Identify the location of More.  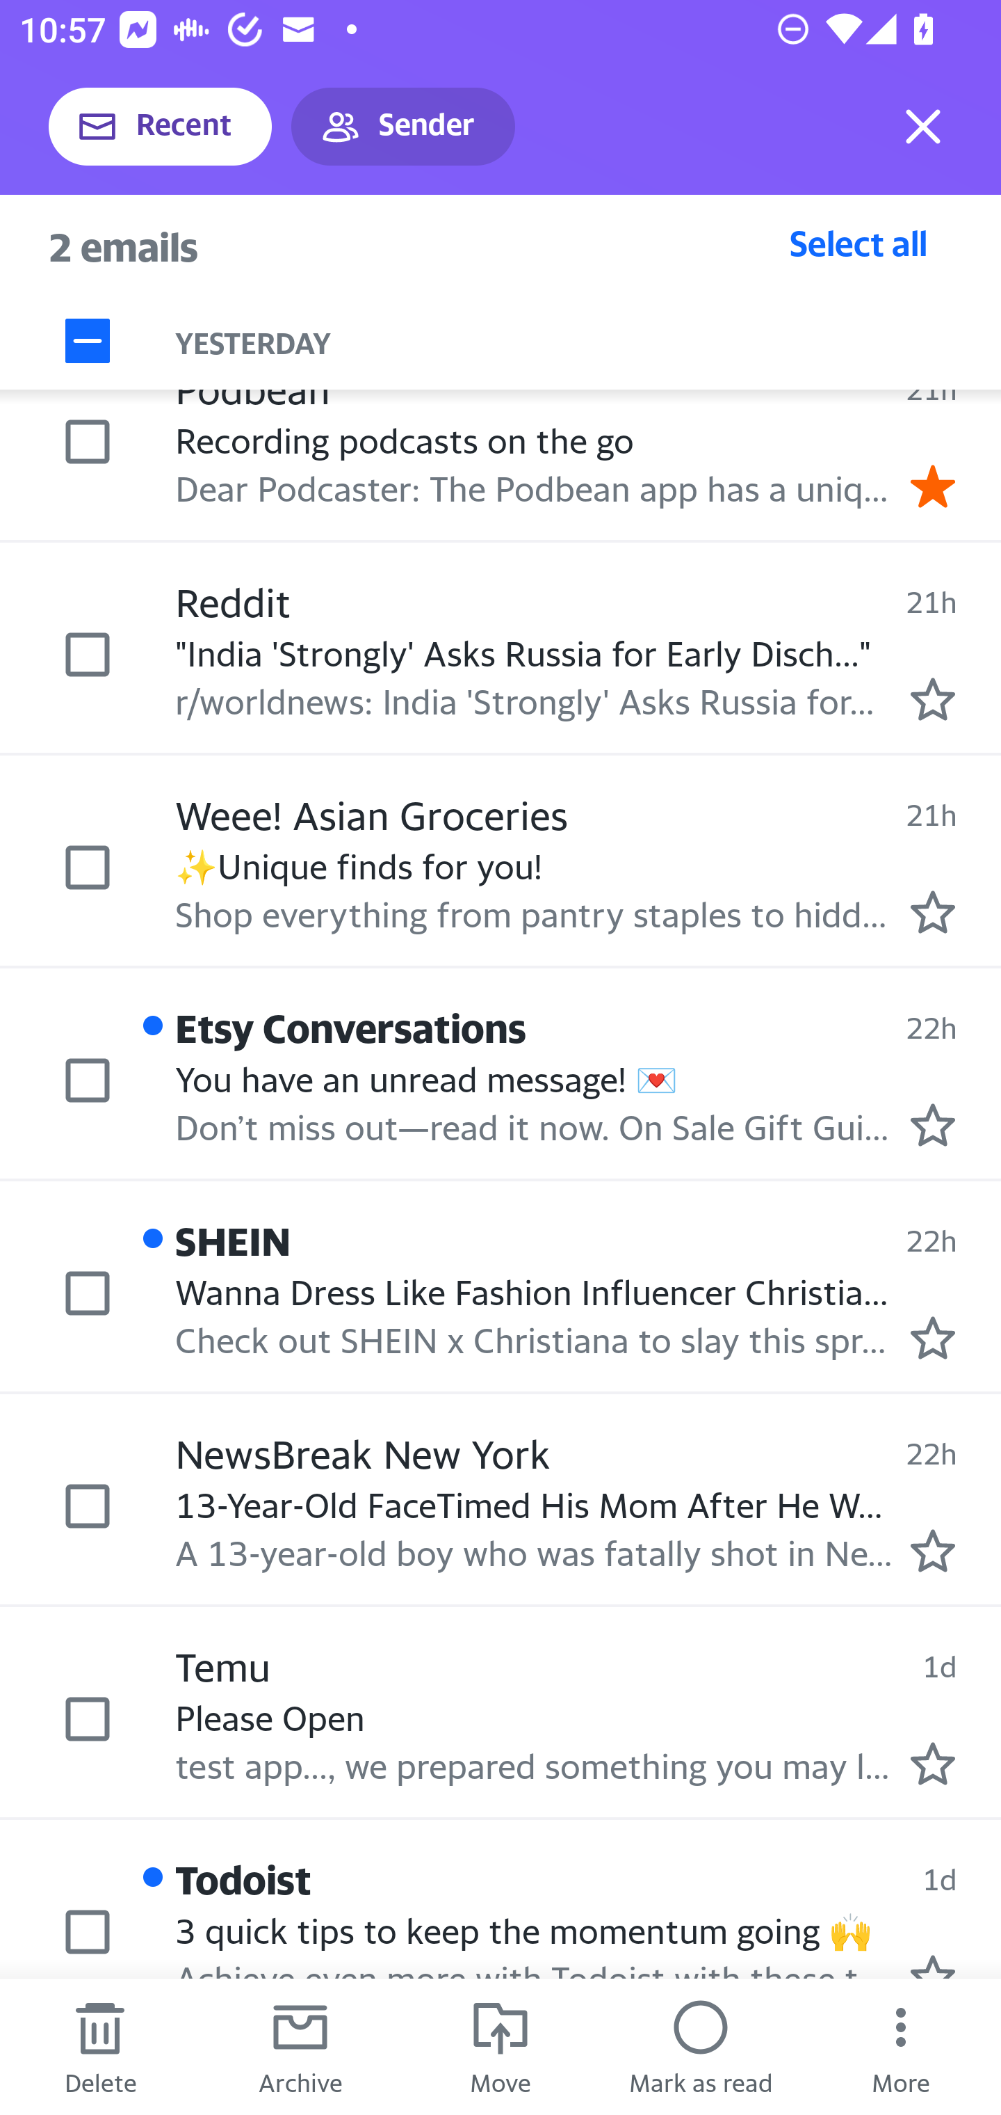
(901, 2047).